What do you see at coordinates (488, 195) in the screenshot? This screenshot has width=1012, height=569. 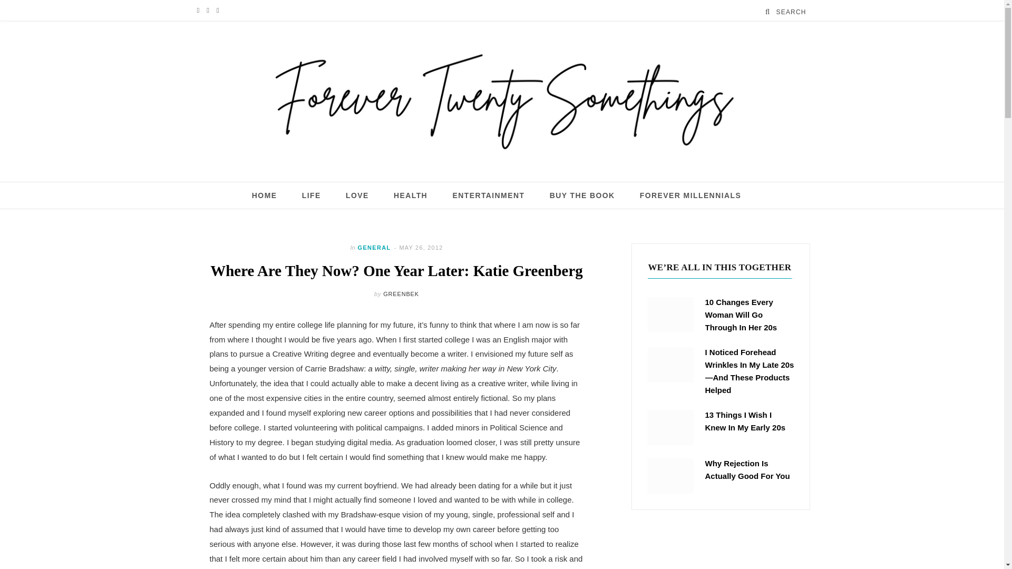 I see `ENTERTAINMENT` at bounding box center [488, 195].